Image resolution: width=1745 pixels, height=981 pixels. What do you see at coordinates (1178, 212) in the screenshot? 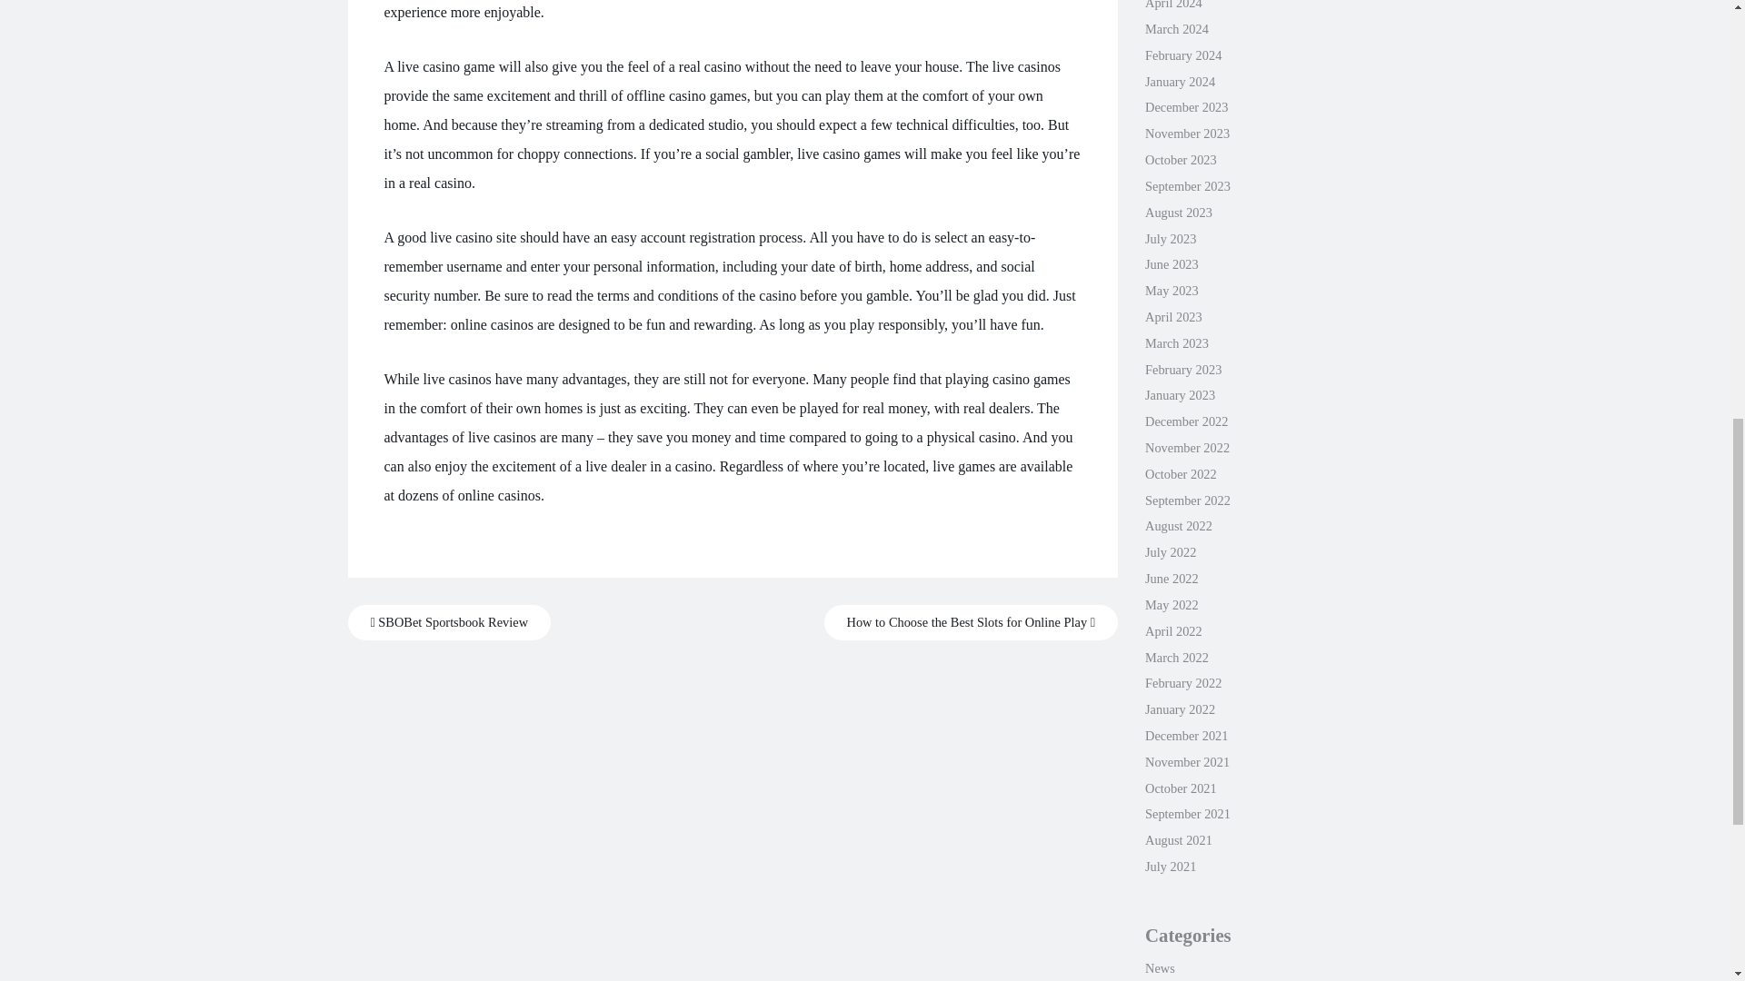
I see `August 2023` at bounding box center [1178, 212].